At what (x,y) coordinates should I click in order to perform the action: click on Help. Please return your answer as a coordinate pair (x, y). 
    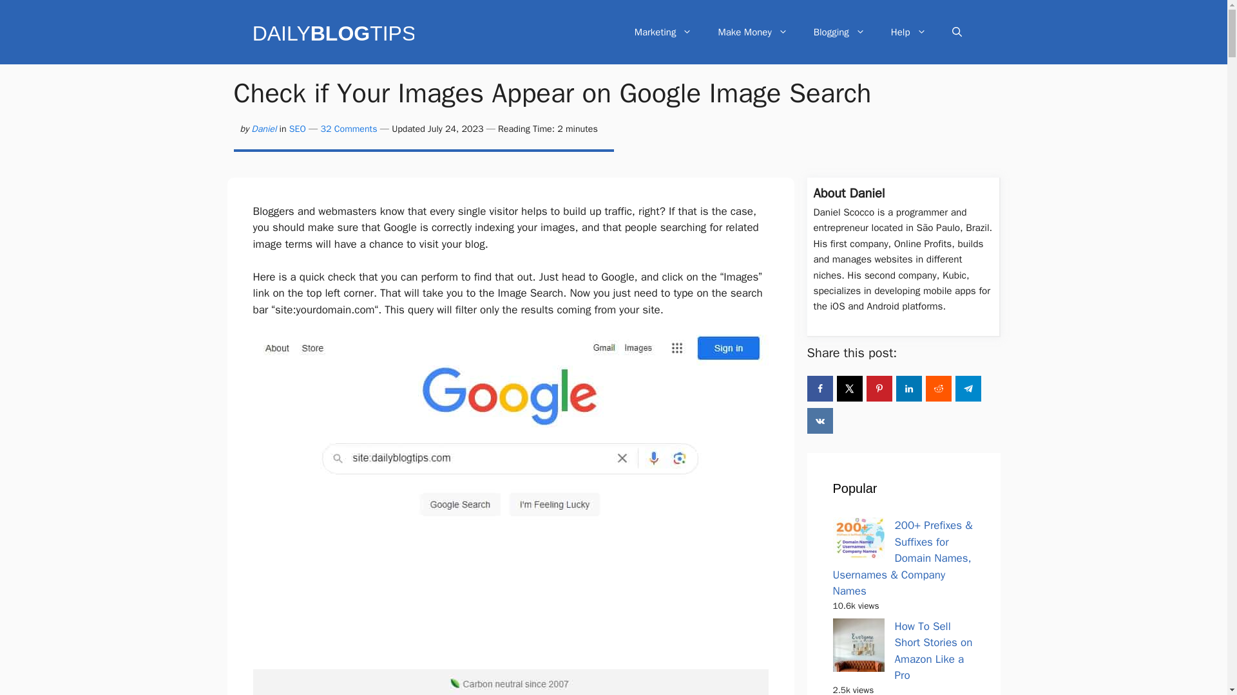
    Looking at the image, I should click on (908, 32).